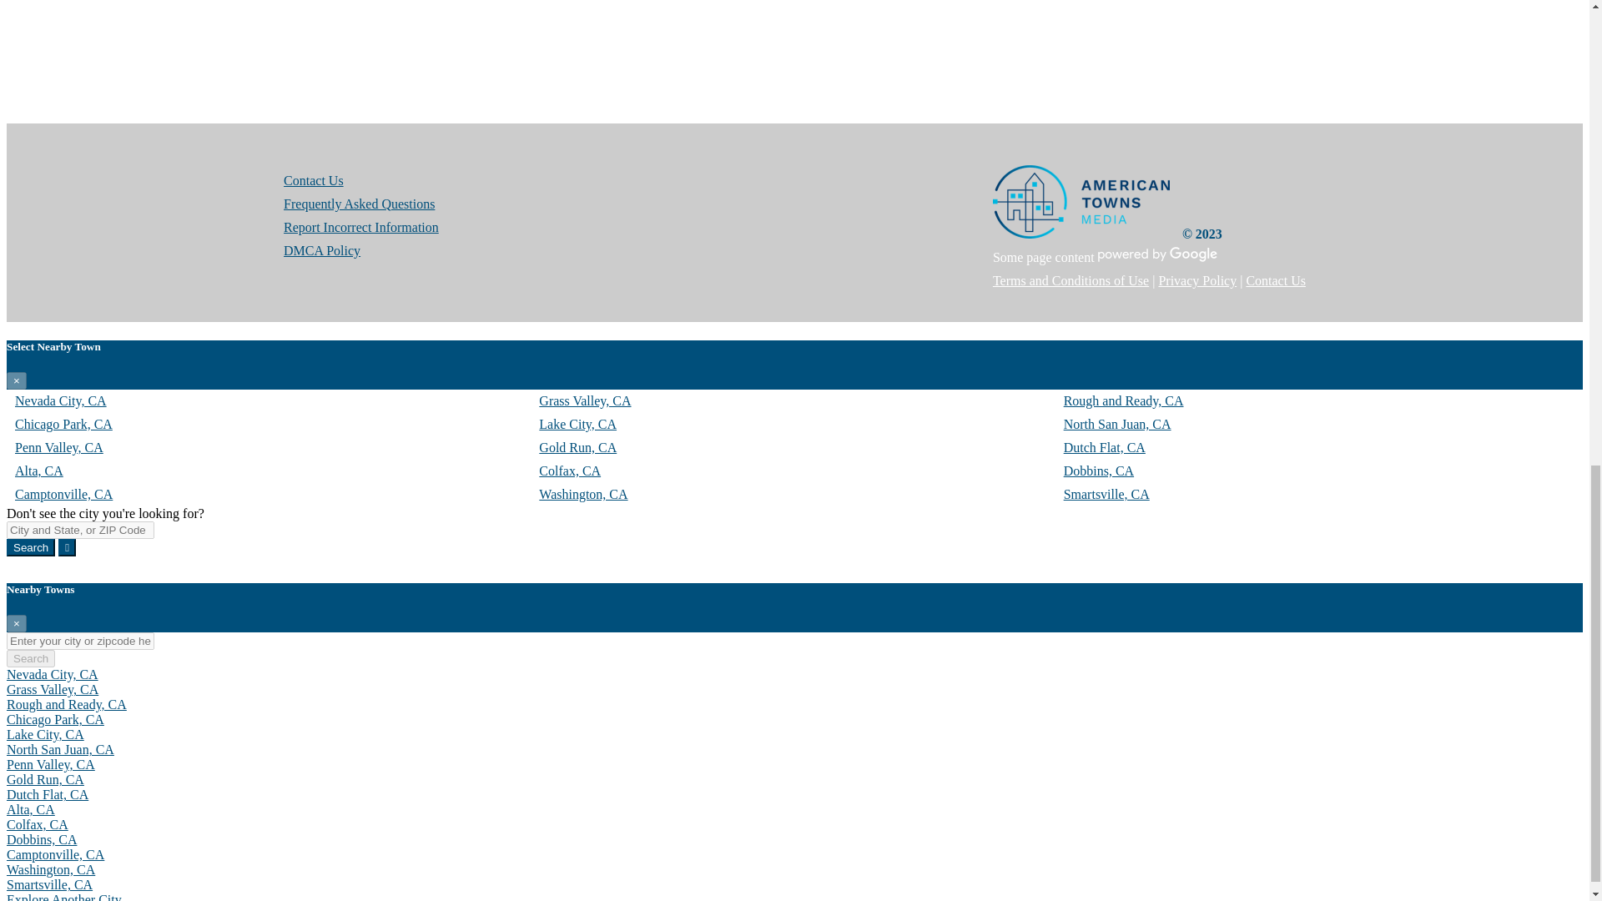 Image resolution: width=1602 pixels, height=901 pixels. I want to click on Chicago Park, CA, so click(63, 424).